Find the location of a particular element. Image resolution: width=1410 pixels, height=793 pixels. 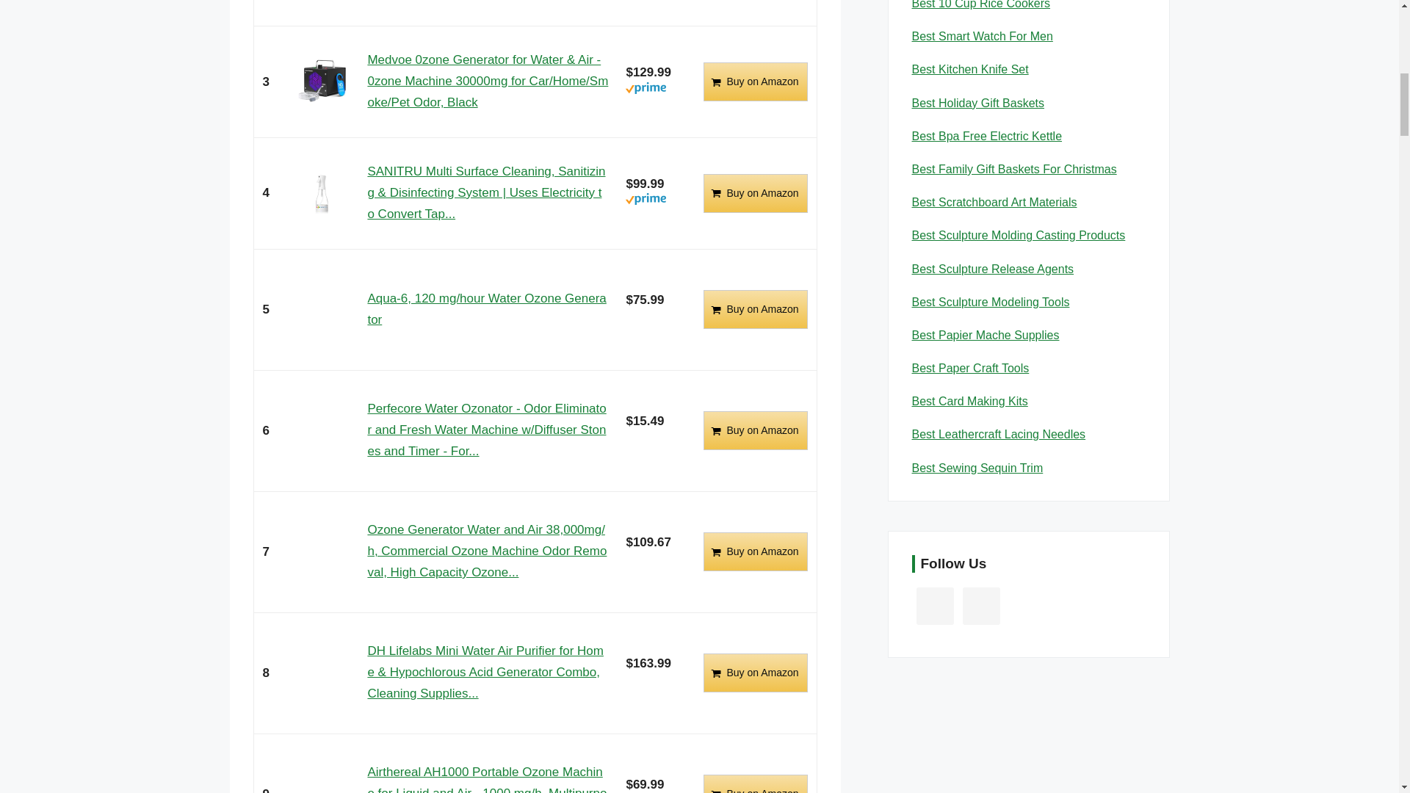

Buy on Amazon is located at coordinates (755, 82).